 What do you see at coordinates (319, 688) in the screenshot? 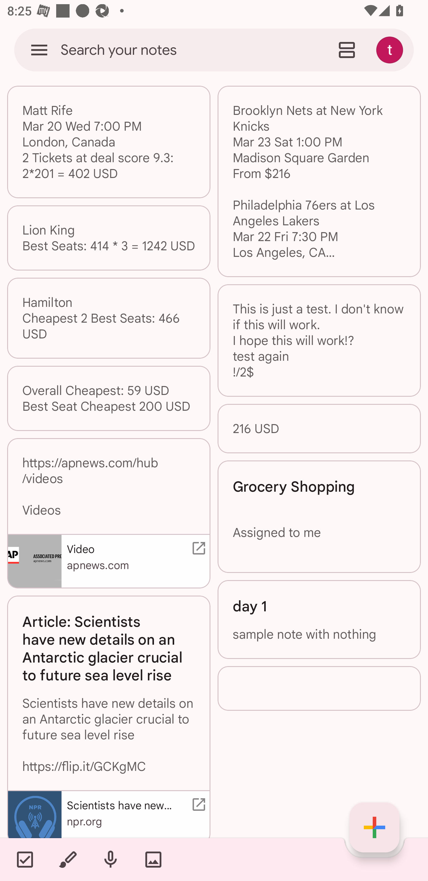
I see `. ` at bounding box center [319, 688].